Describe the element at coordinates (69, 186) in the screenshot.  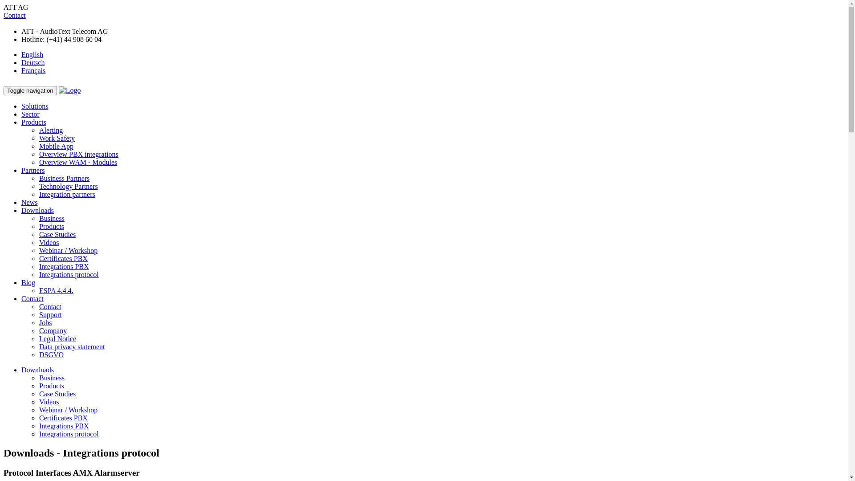
I see `Technology Partners` at that location.